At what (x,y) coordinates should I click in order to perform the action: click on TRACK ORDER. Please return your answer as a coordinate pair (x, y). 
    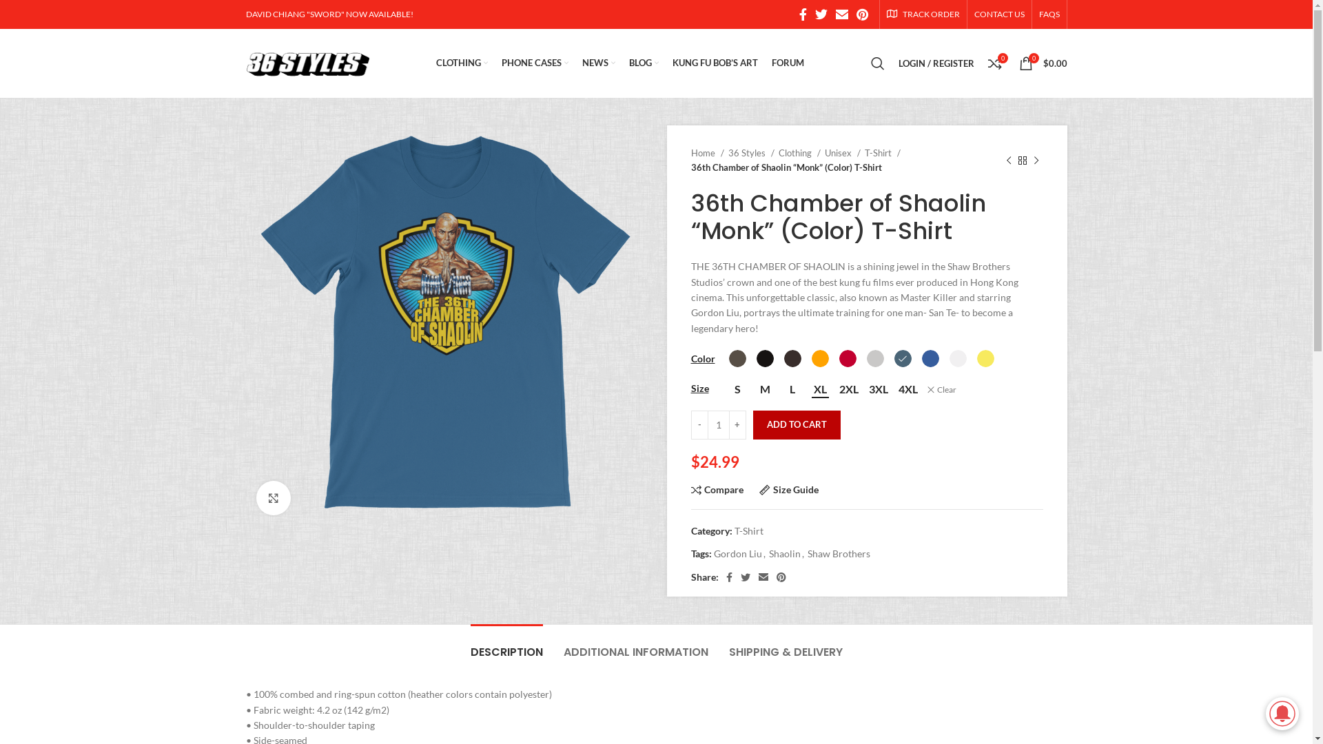
    Looking at the image, I should click on (923, 14).